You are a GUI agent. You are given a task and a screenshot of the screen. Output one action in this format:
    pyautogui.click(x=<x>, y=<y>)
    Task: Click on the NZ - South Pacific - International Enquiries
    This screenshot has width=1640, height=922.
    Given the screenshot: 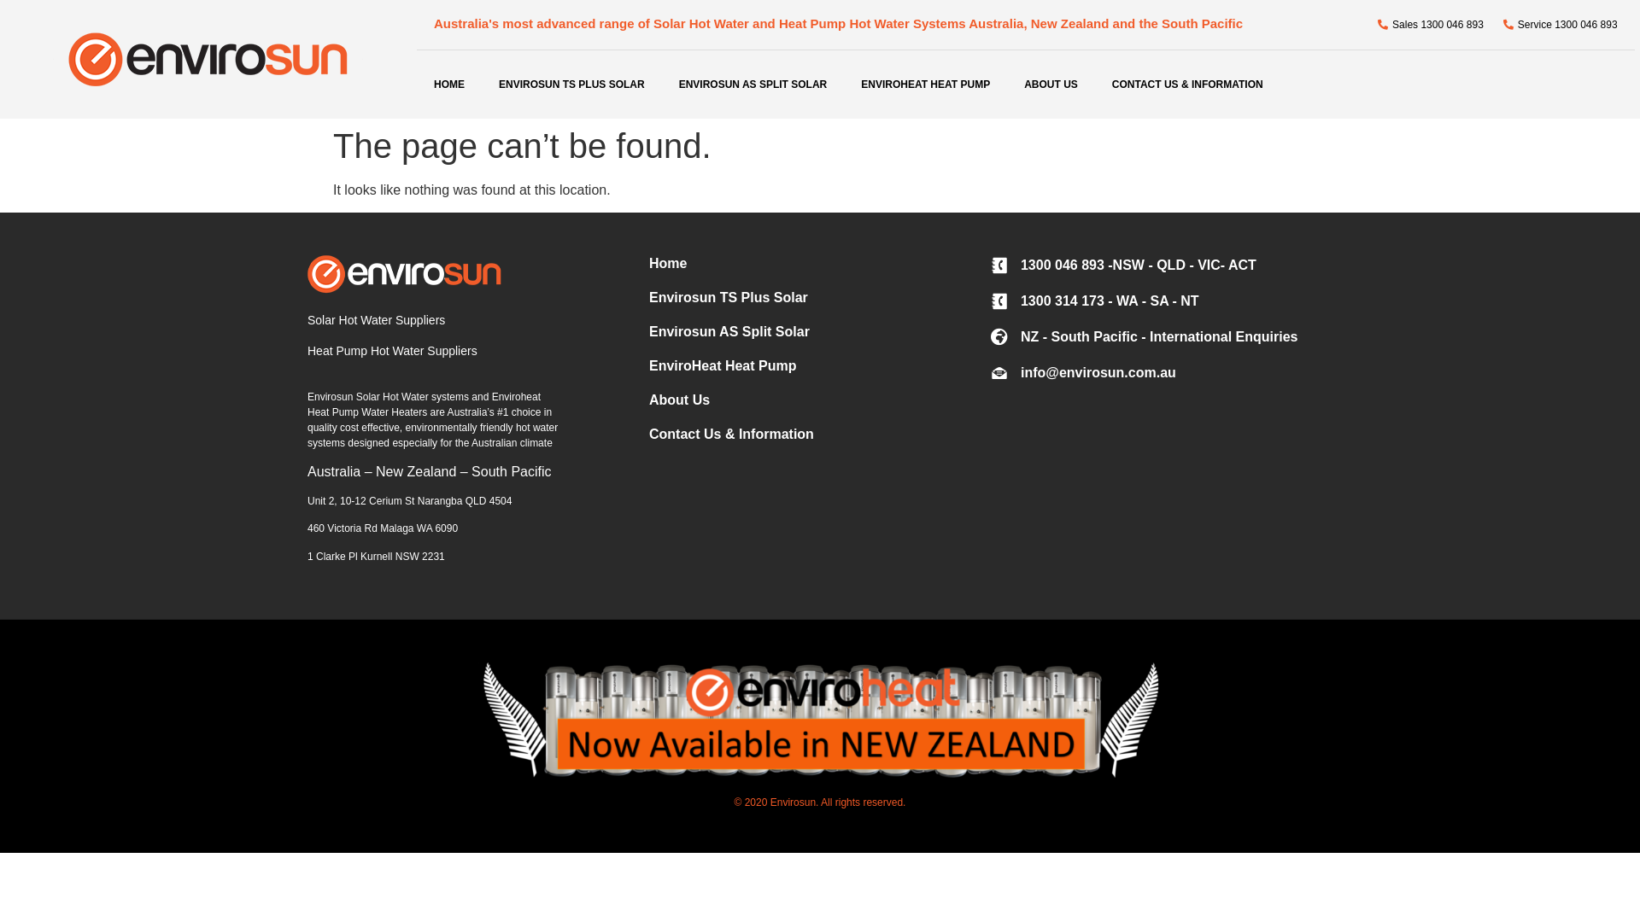 What is the action you would take?
    pyautogui.click(x=1162, y=337)
    